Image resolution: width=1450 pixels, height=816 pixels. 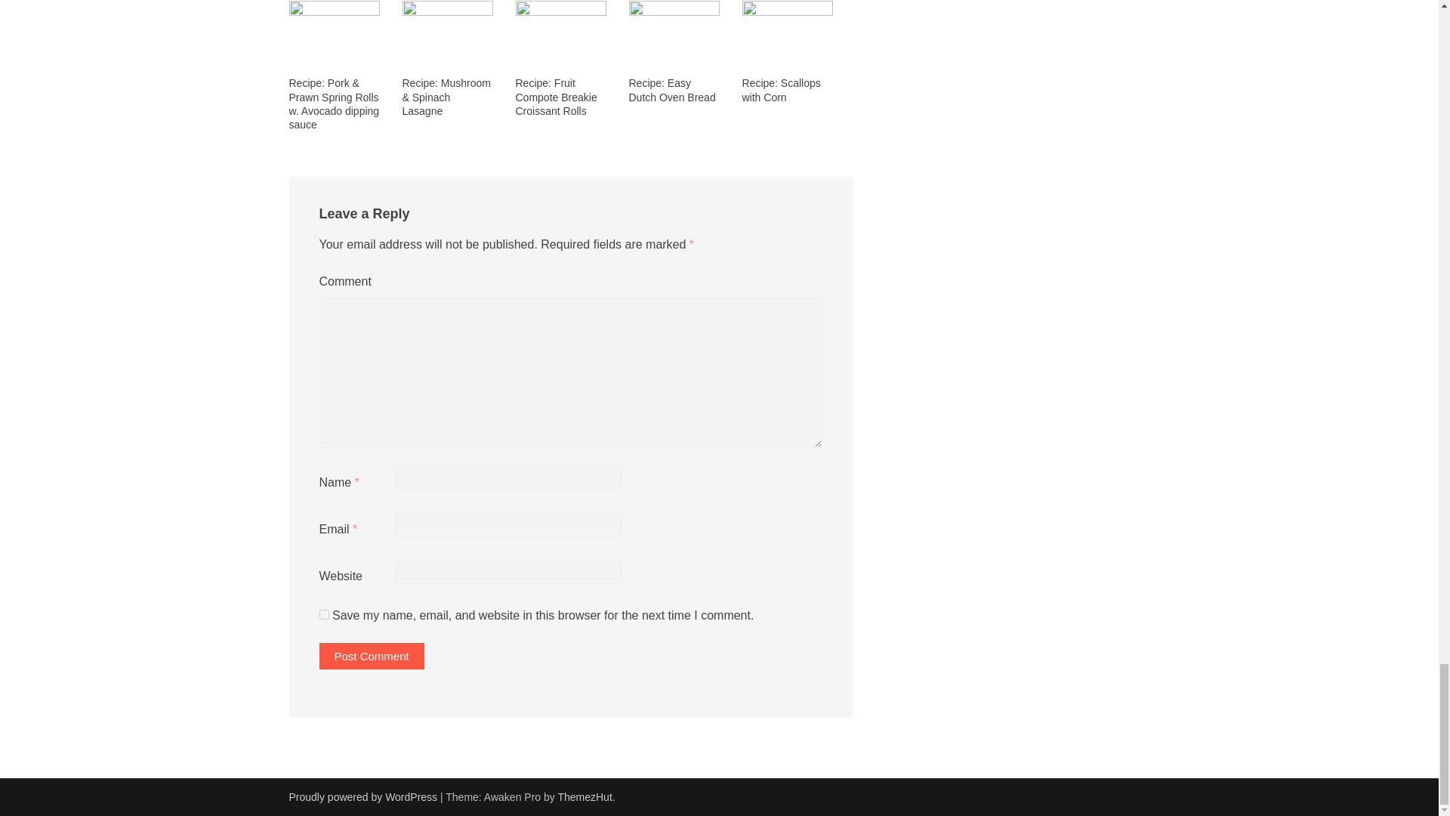 I want to click on Post Comment, so click(x=371, y=656).